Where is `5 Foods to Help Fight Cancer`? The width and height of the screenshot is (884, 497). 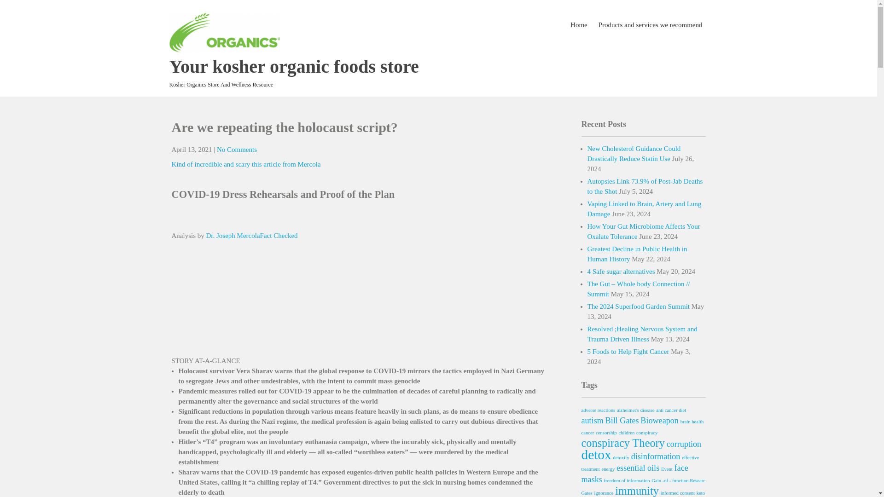 5 Foods to Help Fight Cancer is located at coordinates (628, 352).